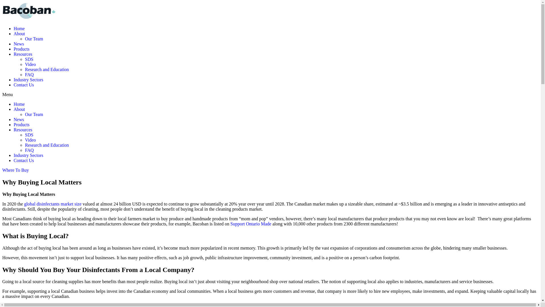  Describe the element at coordinates (28, 155) in the screenshot. I see `Industry Sectors` at that location.